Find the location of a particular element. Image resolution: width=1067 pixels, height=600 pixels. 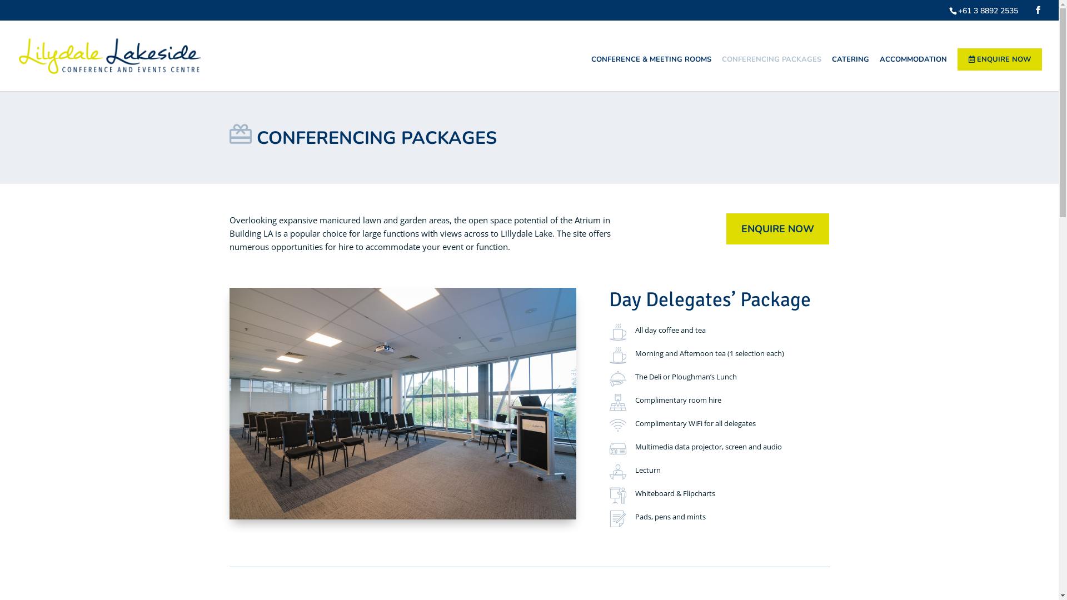

ENQUIRE NOW is located at coordinates (778, 229).